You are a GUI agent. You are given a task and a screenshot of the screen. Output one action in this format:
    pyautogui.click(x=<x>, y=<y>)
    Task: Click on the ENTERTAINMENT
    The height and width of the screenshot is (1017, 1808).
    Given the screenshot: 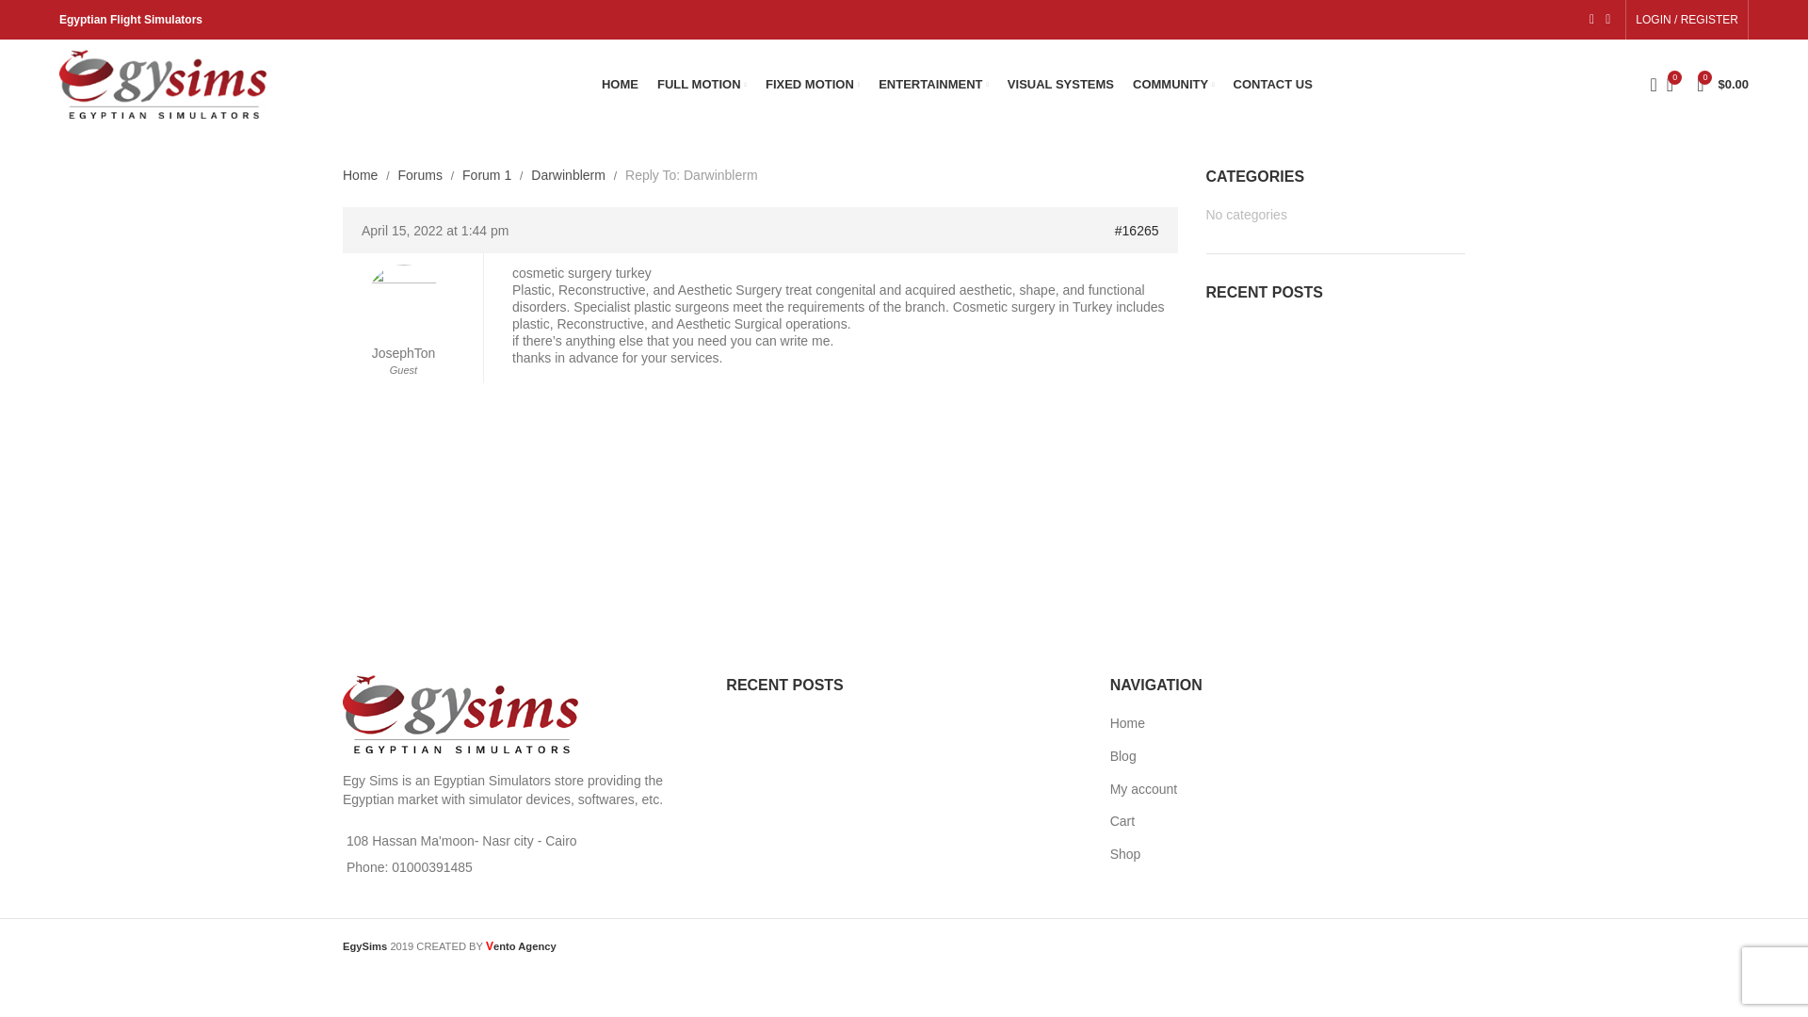 What is the action you would take?
    pyautogui.click(x=934, y=85)
    